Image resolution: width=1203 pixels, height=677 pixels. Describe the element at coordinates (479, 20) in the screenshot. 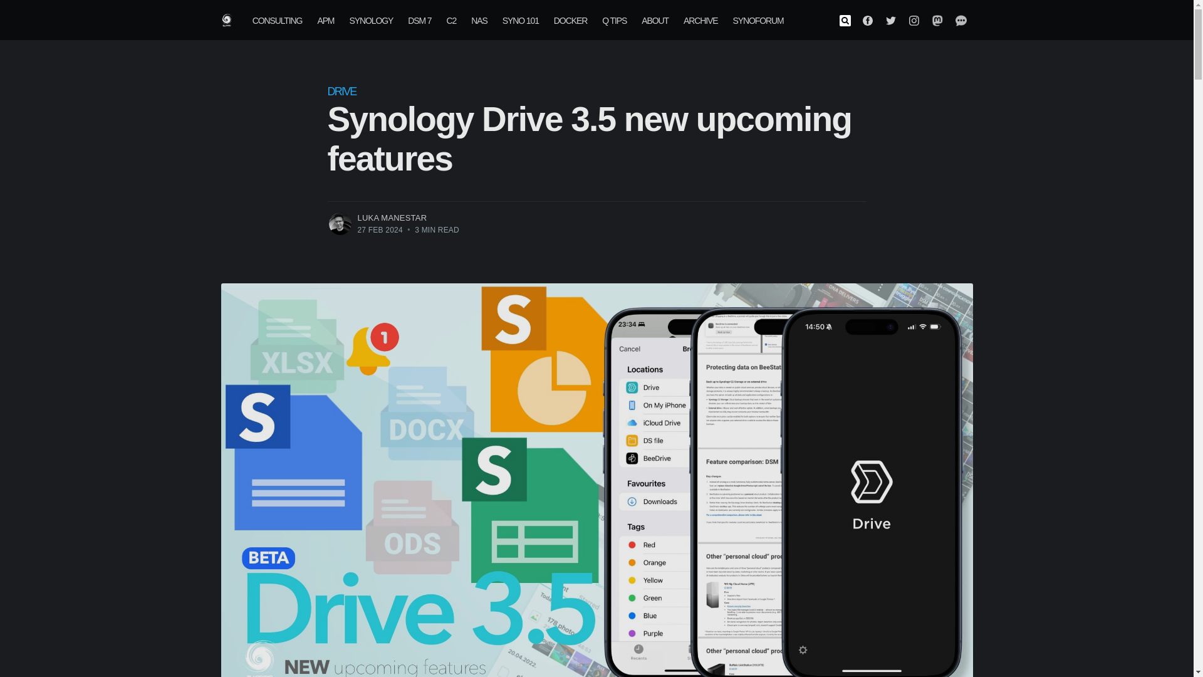

I see `NAS` at that location.